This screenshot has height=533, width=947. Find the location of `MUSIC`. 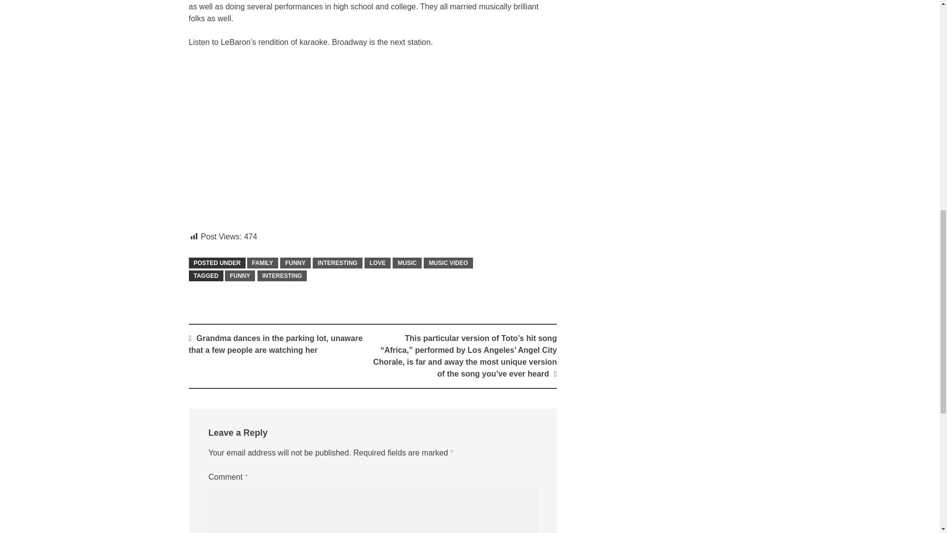

MUSIC is located at coordinates (407, 263).